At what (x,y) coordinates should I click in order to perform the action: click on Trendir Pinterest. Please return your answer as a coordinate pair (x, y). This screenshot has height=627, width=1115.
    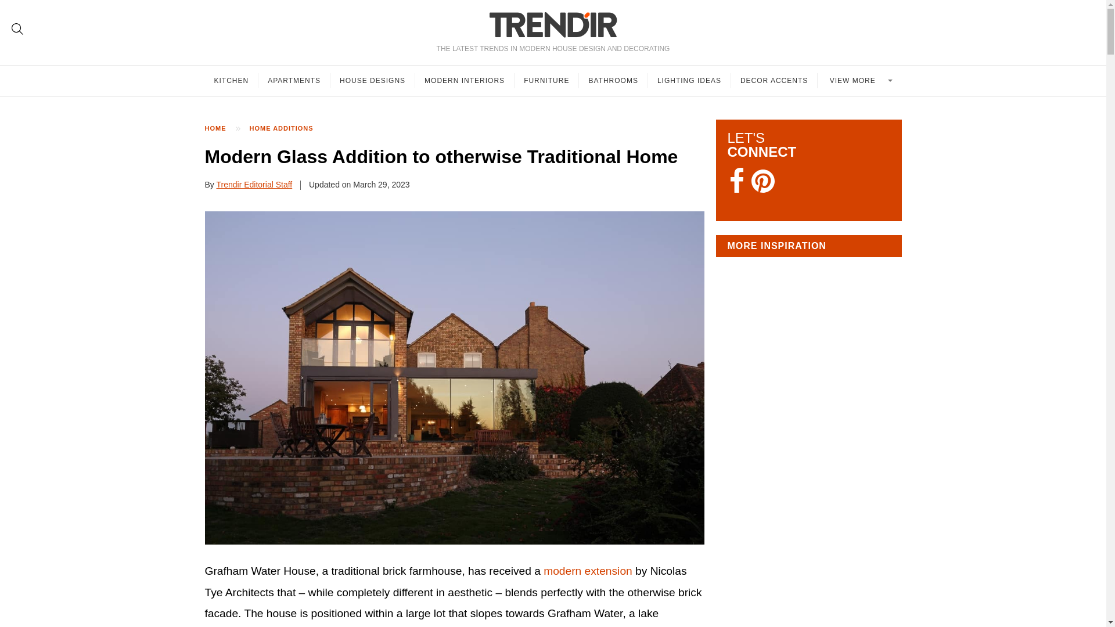
    Looking at the image, I should click on (762, 182).